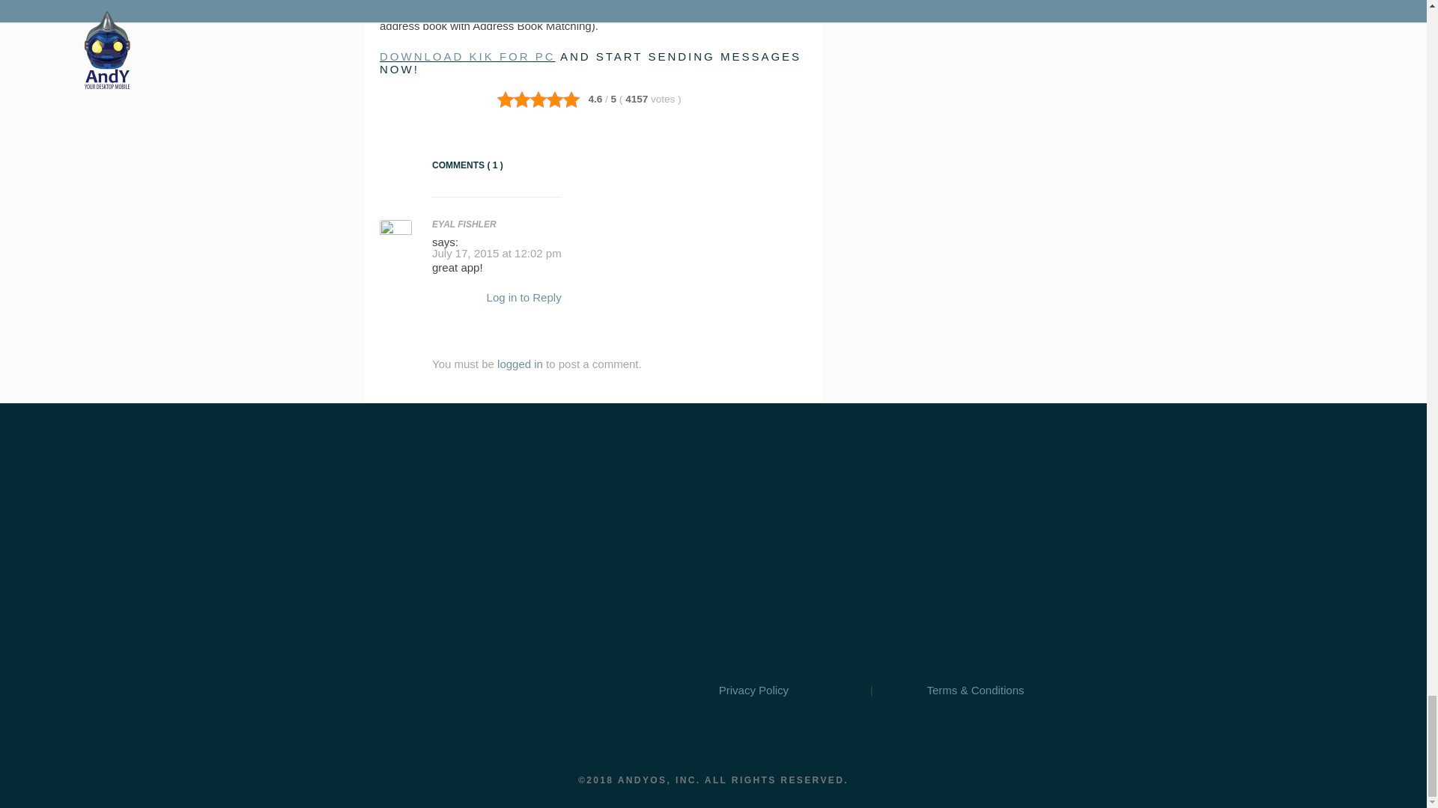  Describe the element at coordinates (524, 297) in the screenshot. I see `Log in to Reply` at that location.